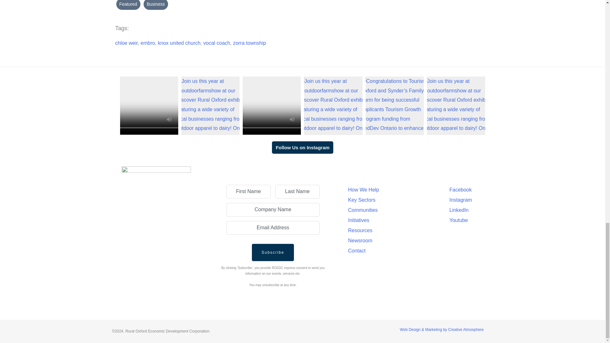 This screenshot has width=610, height=343. What do you see at coordinates (217, 43) in the screenshot?
I see `vocal coach` at bounding box center [217, 43].